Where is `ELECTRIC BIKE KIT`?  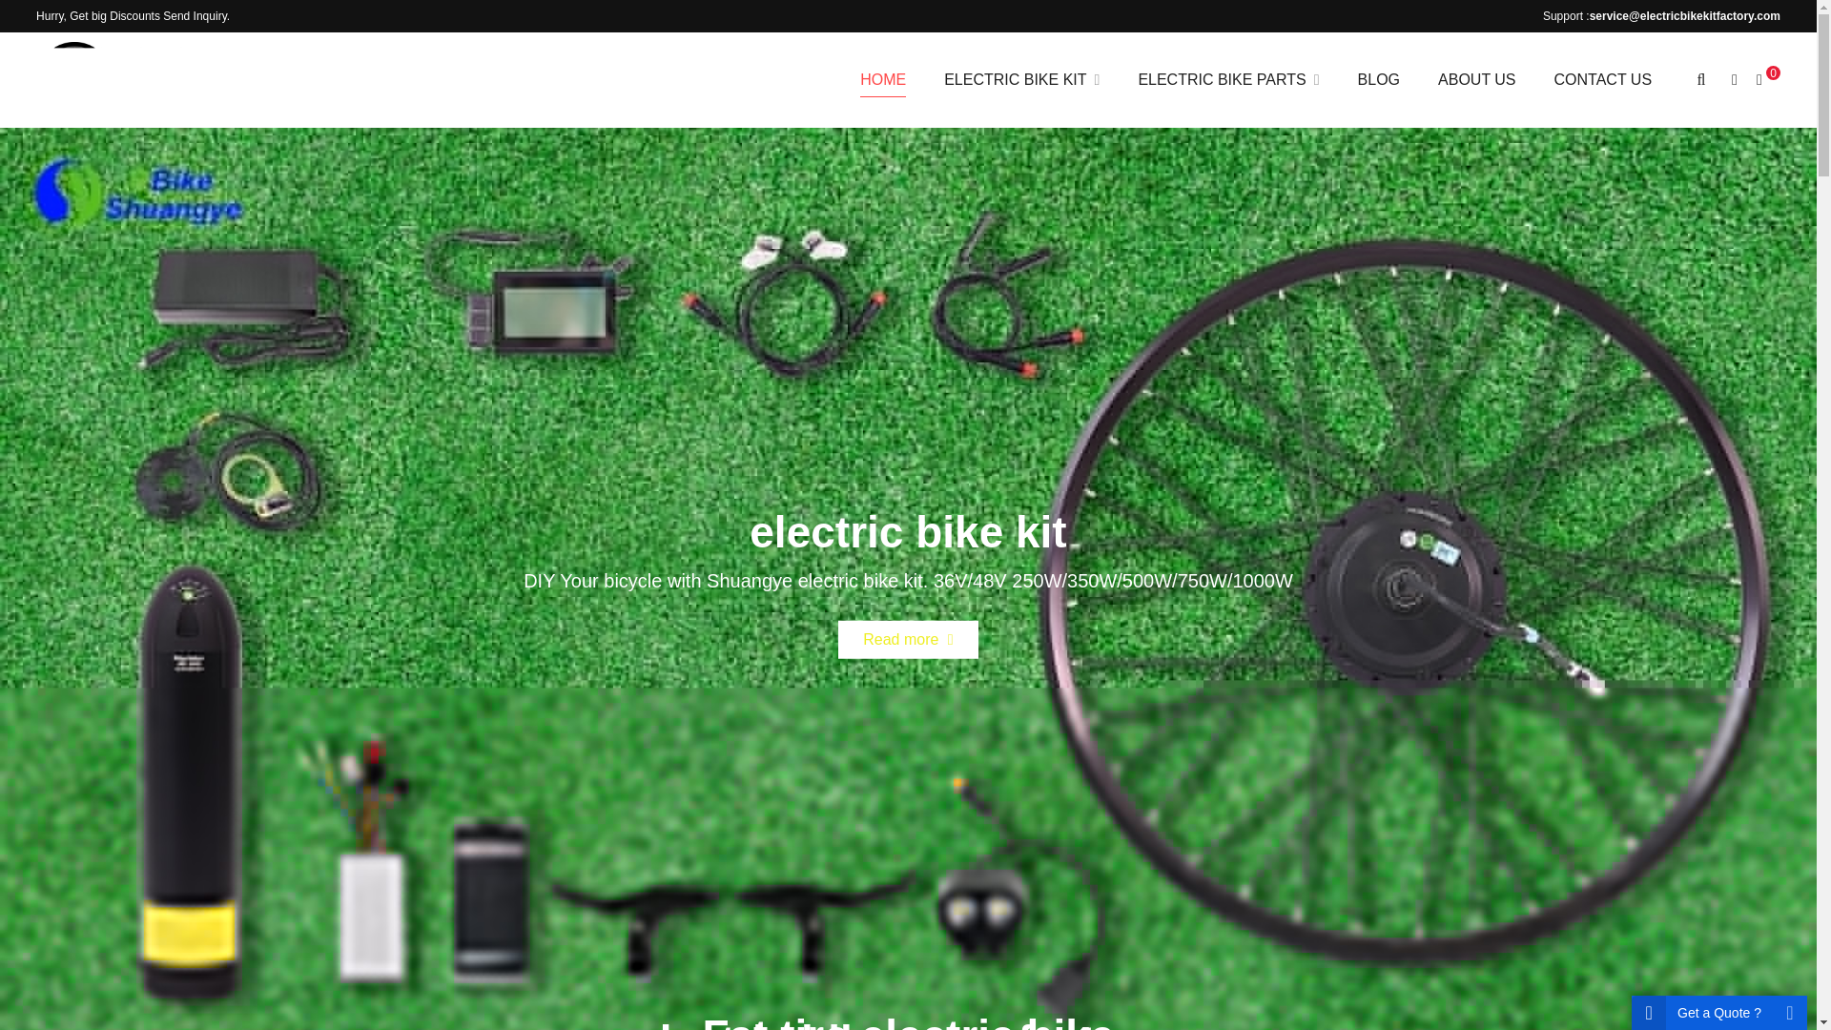
ELECTRIC BIKE KIT is located at coordinates (1021, 79).